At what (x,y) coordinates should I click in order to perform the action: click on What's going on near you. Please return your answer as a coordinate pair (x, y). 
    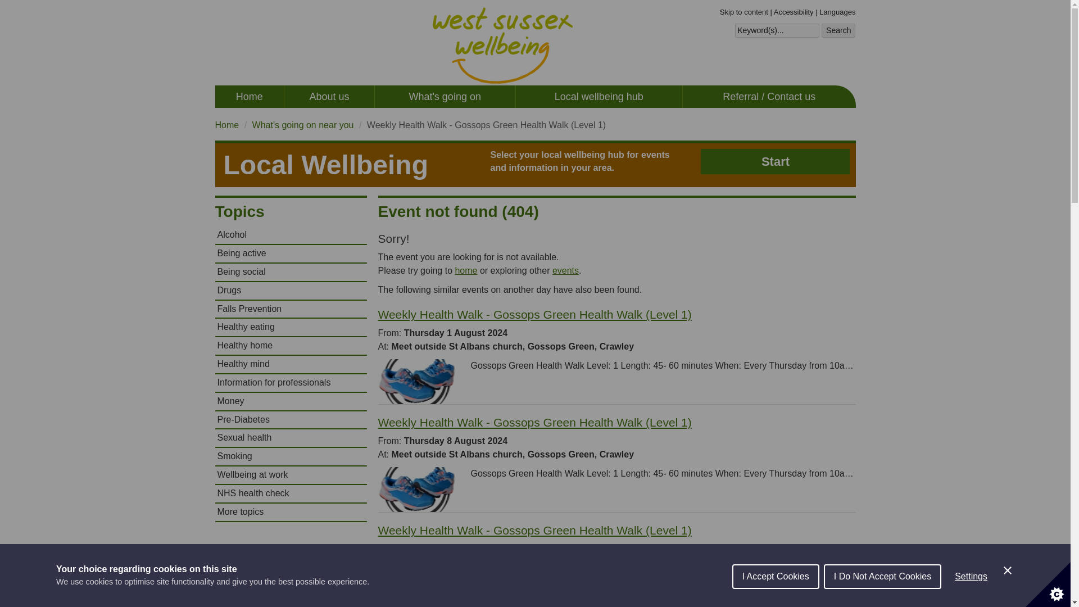
    Looking at the image, I should click on (303, 125).